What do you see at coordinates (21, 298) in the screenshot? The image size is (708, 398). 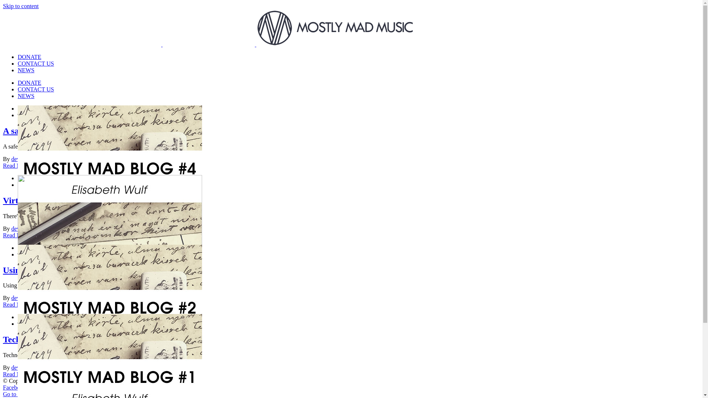 I see `devteam` at bounding box center [21, 298].